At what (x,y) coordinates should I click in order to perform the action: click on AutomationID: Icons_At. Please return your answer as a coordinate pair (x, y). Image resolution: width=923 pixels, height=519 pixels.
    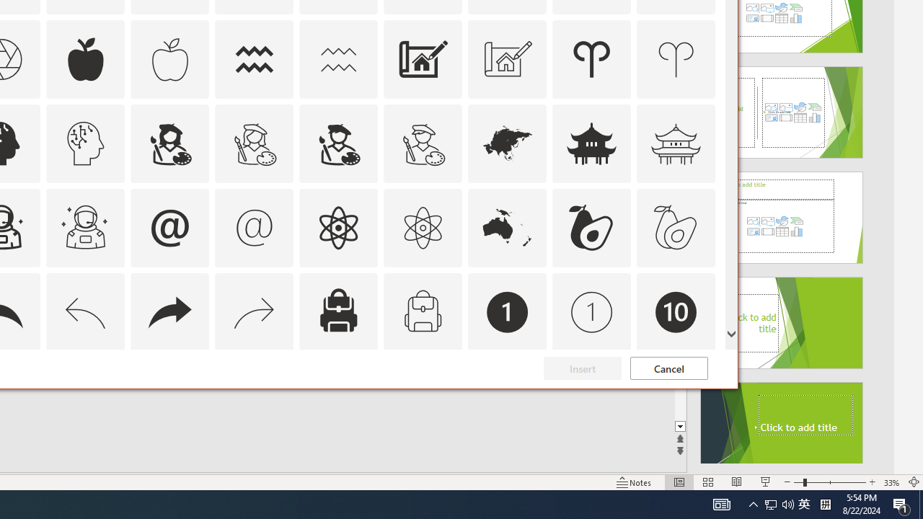
    Looking at the image, I should click on (169, 228).